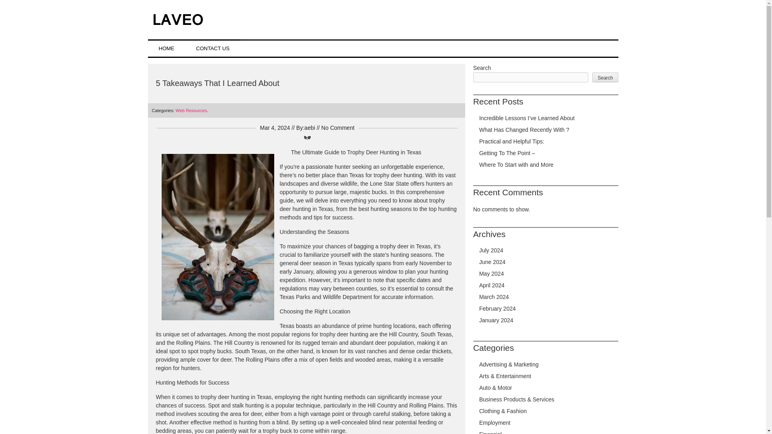 The height and width of the screenshot is (434, 772). What do you see at coordinates (495, 423) in the screenshot?
I see `Employment` at bounding box center [495, 423].